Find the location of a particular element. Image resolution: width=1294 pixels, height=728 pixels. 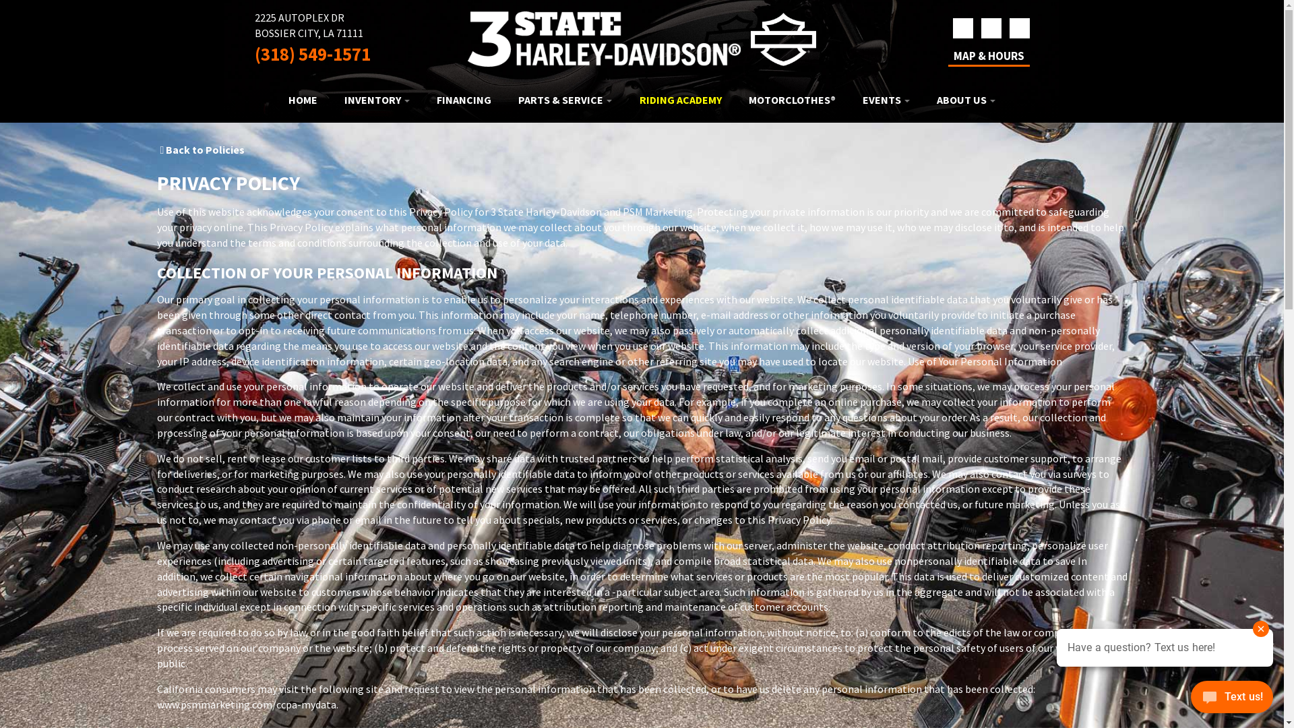

(318) 549-1571 is located at coordinates (313, 54).